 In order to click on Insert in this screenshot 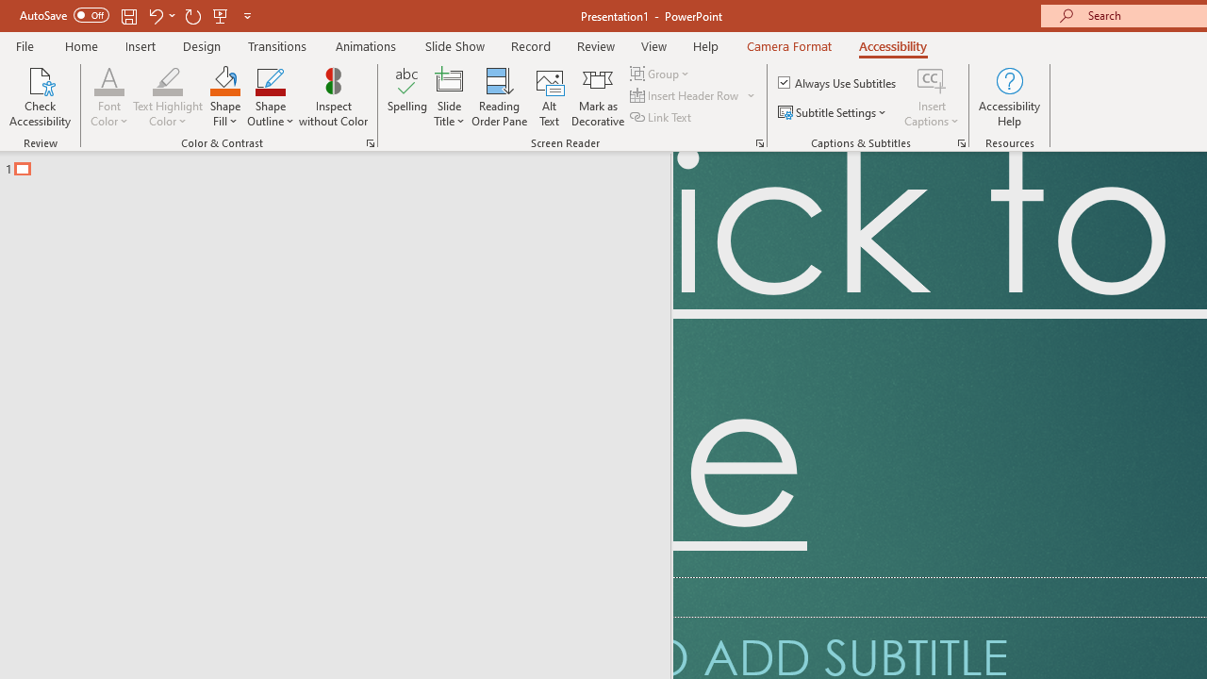, I will do `click(141, 45)`.